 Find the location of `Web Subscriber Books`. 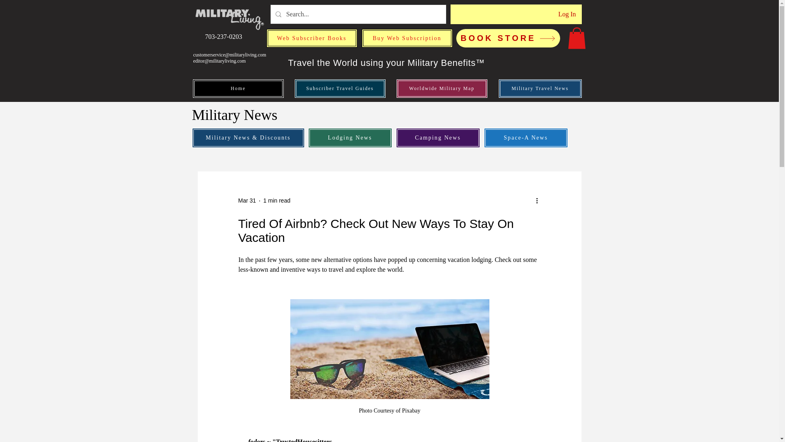

Web Subscriber Books is located at coordinates (312, 38).